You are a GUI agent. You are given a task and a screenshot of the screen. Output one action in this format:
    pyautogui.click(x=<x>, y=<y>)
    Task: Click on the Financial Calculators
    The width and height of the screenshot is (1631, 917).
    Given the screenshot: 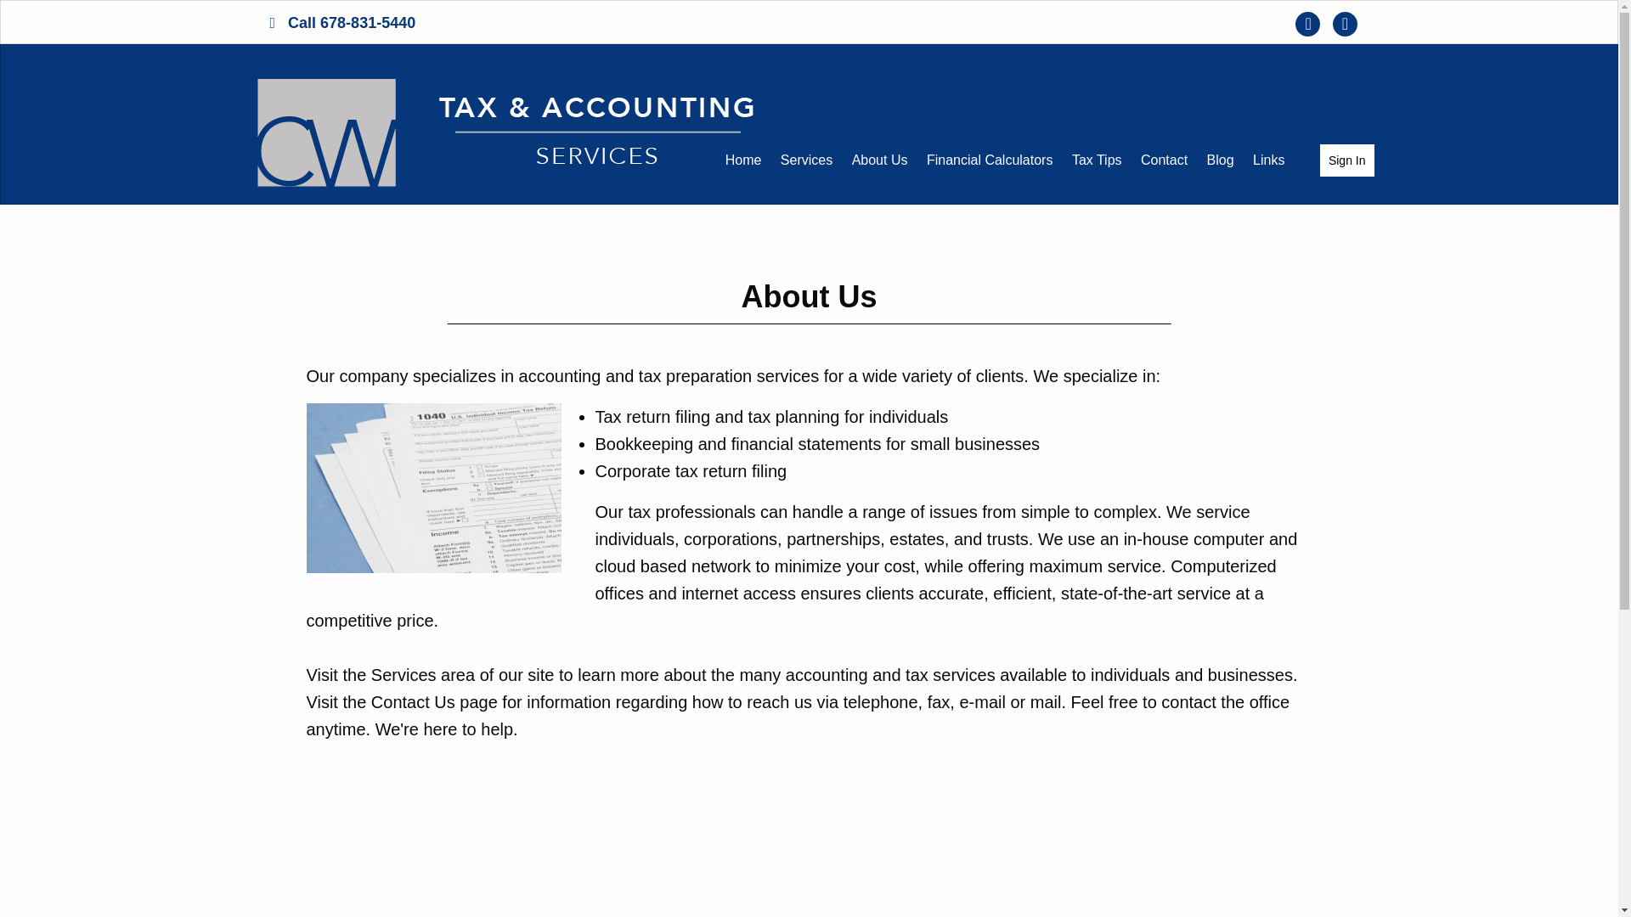 What is the action you would take?
    pyautogui.click(x=990, y=160)
    